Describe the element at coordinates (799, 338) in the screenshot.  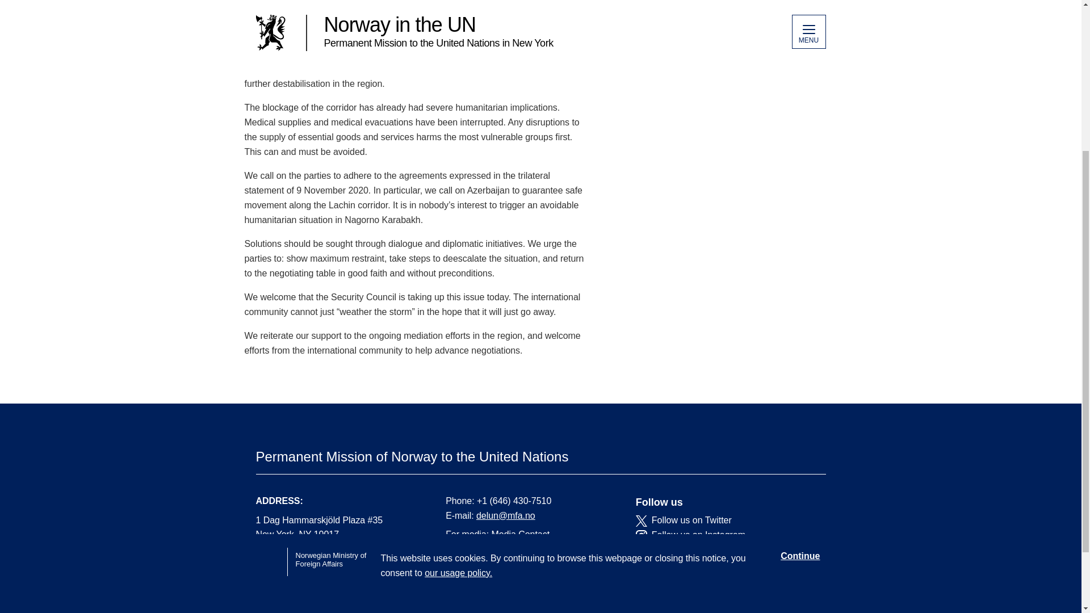
I see `Continue` at that location.